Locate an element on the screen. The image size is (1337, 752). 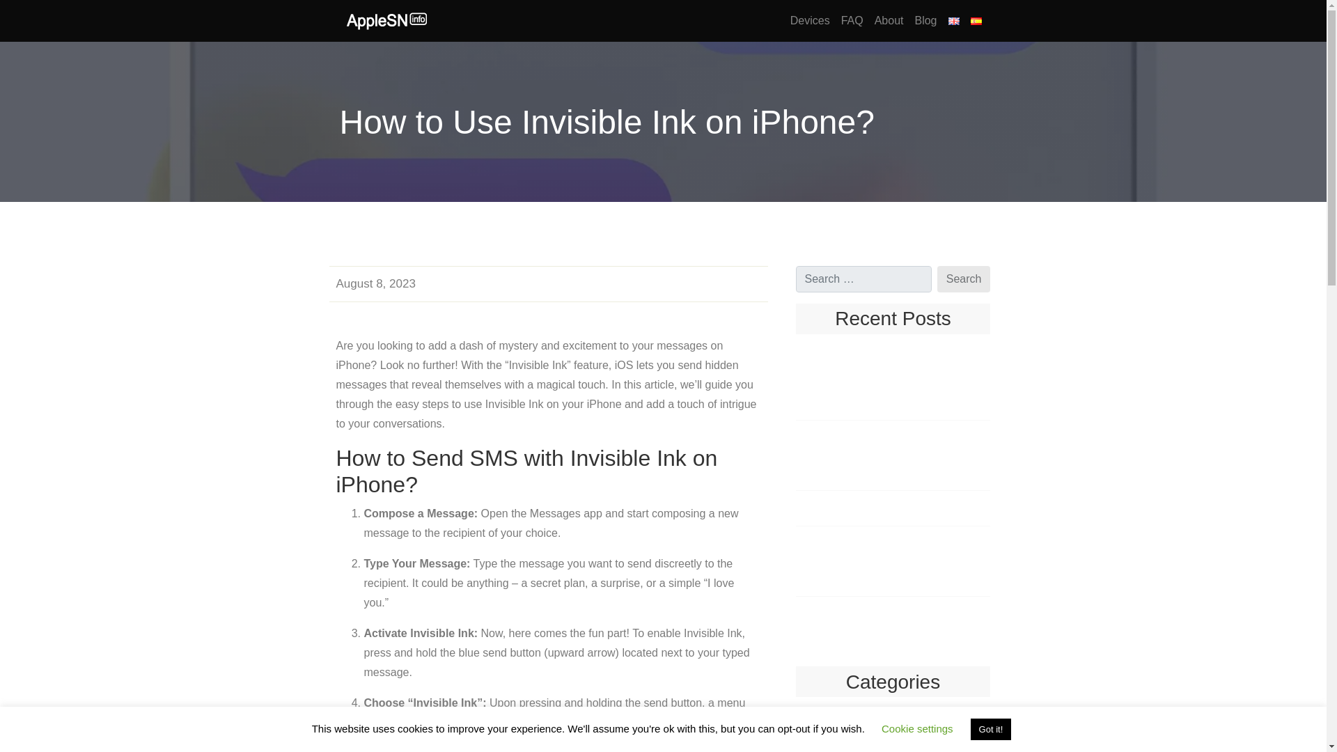
How to Send a Fax with Your iPhone? is located at coordinates (893, 508).